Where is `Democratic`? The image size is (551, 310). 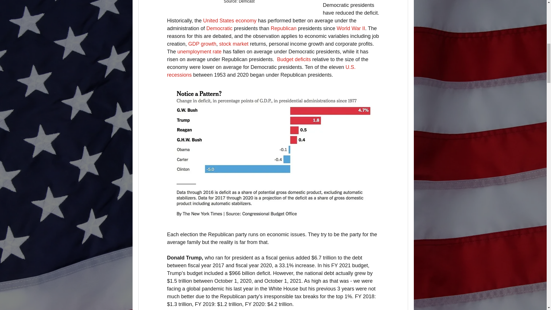 Democratic is located at coordinates (219, 28).